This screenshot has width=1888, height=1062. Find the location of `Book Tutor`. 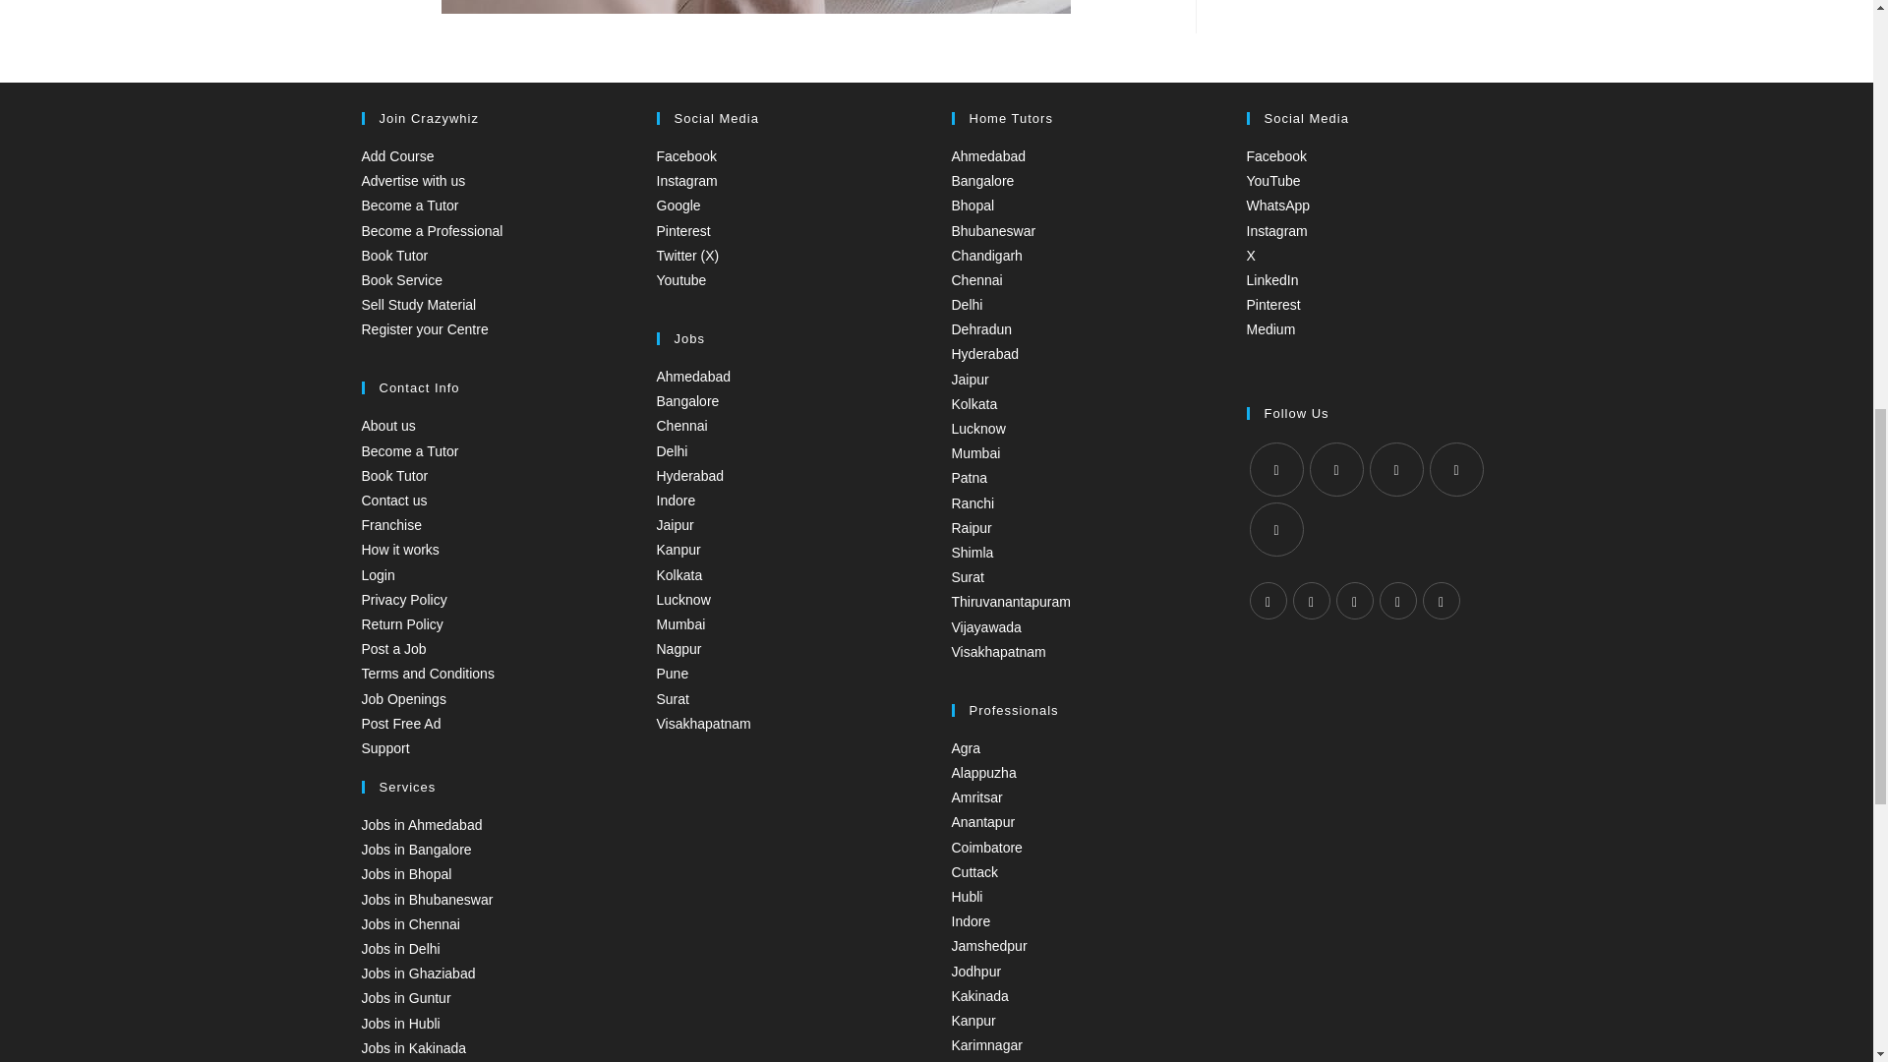

Book Tutor is located at coordinates (395, 476).